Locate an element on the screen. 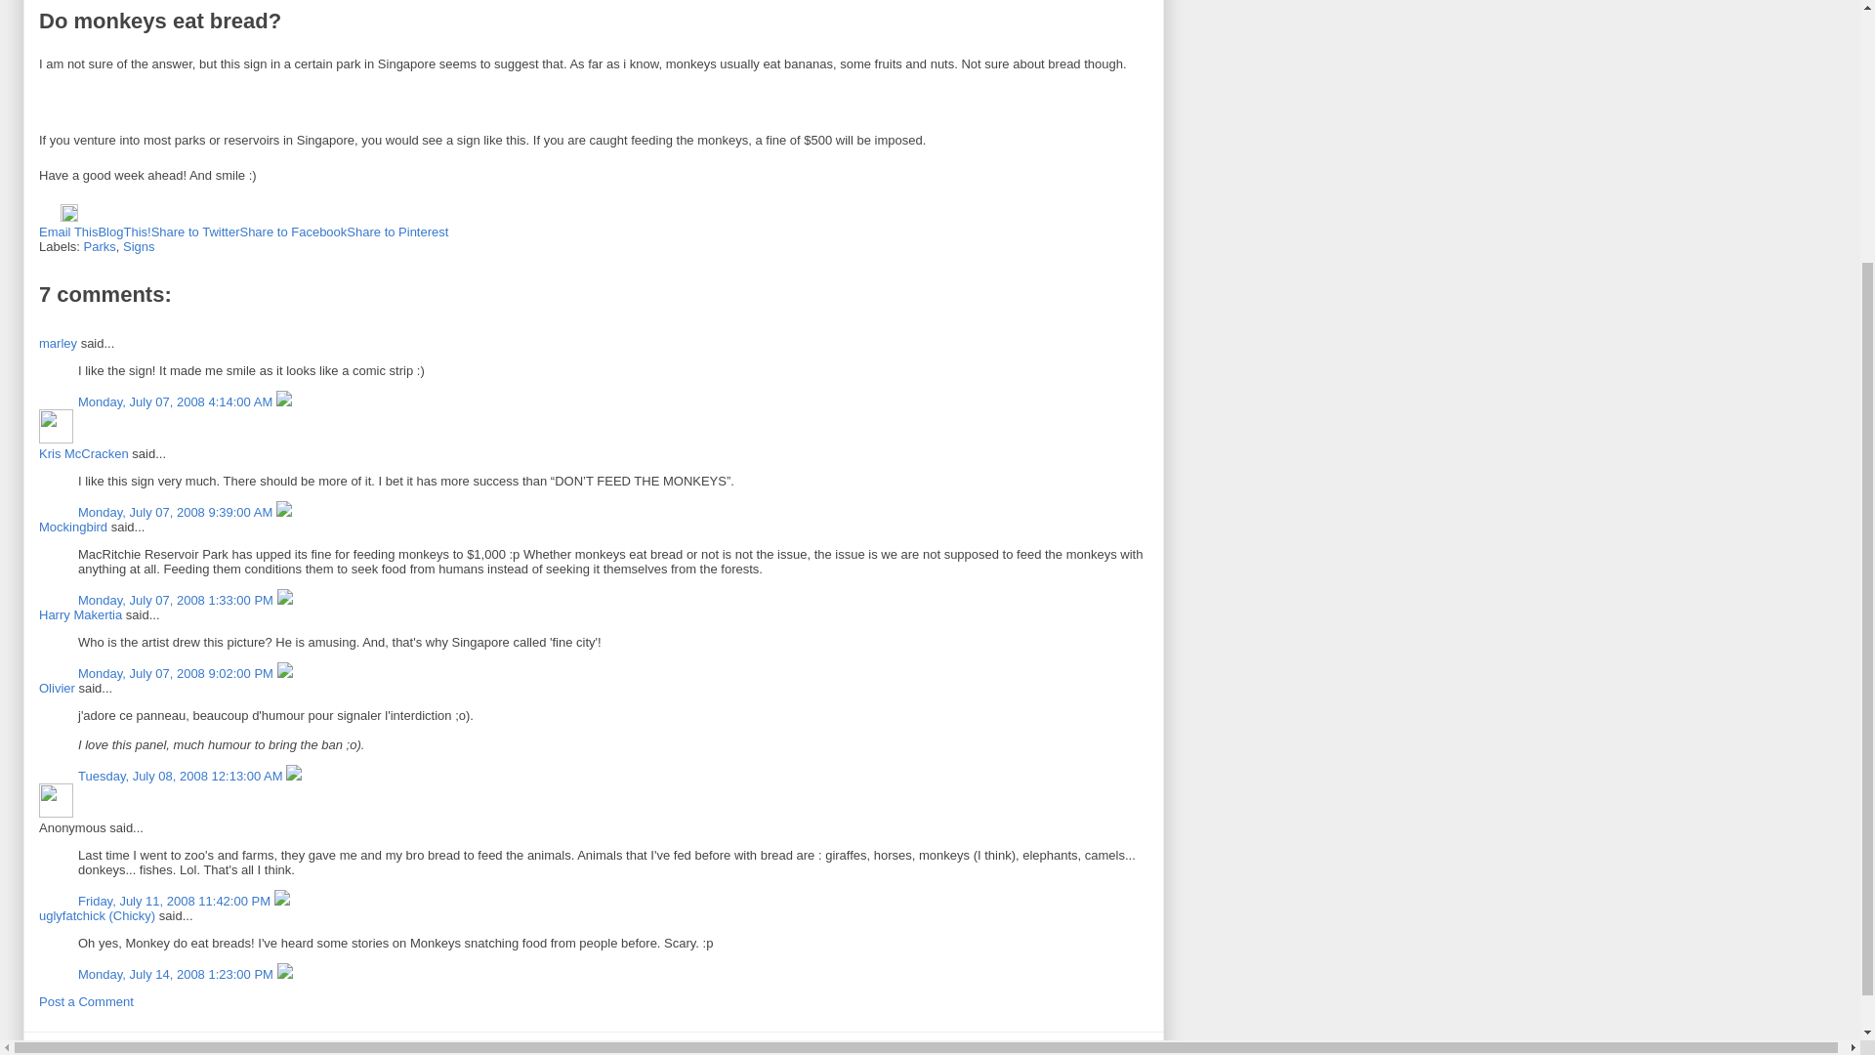  Email This is located at coordinates (68, 232).